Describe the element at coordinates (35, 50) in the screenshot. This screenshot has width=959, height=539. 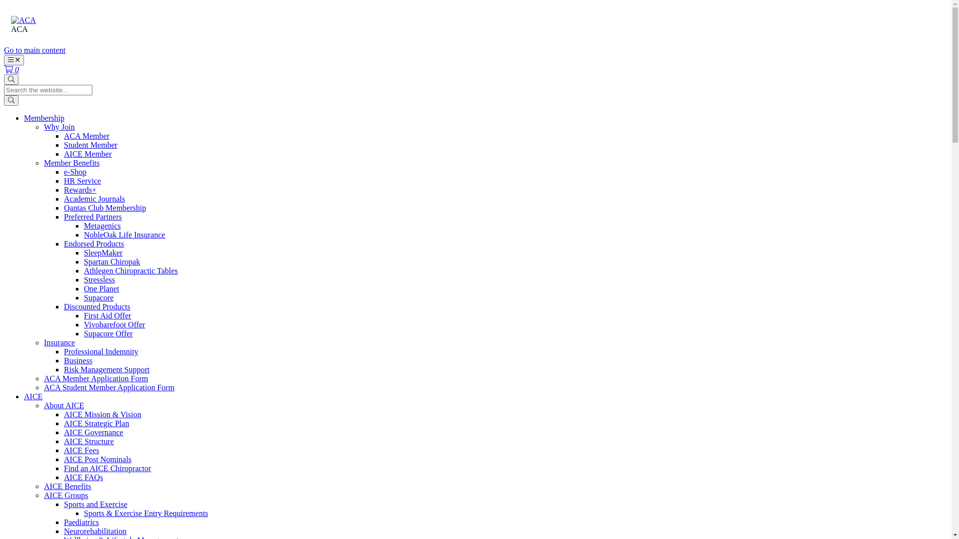
I see `Go to main content` at that location.